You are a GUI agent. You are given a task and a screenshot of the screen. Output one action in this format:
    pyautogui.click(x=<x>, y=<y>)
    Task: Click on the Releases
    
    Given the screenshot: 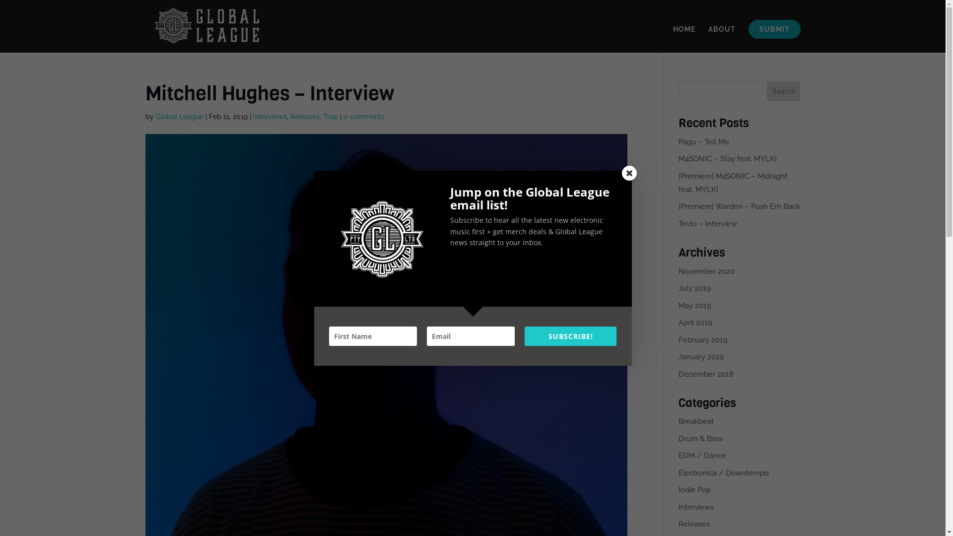 What is the action you would take?
    pyautogui.click(x=694, y=524)
    